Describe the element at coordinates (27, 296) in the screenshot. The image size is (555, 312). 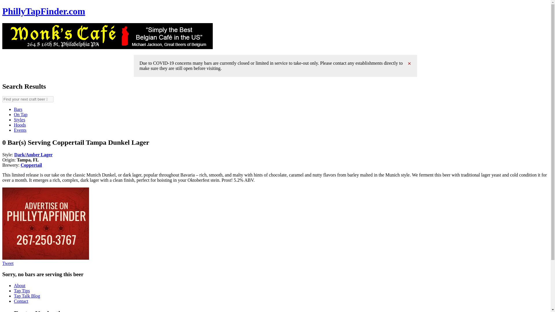
I see `Tap Talk Blog` at that location.